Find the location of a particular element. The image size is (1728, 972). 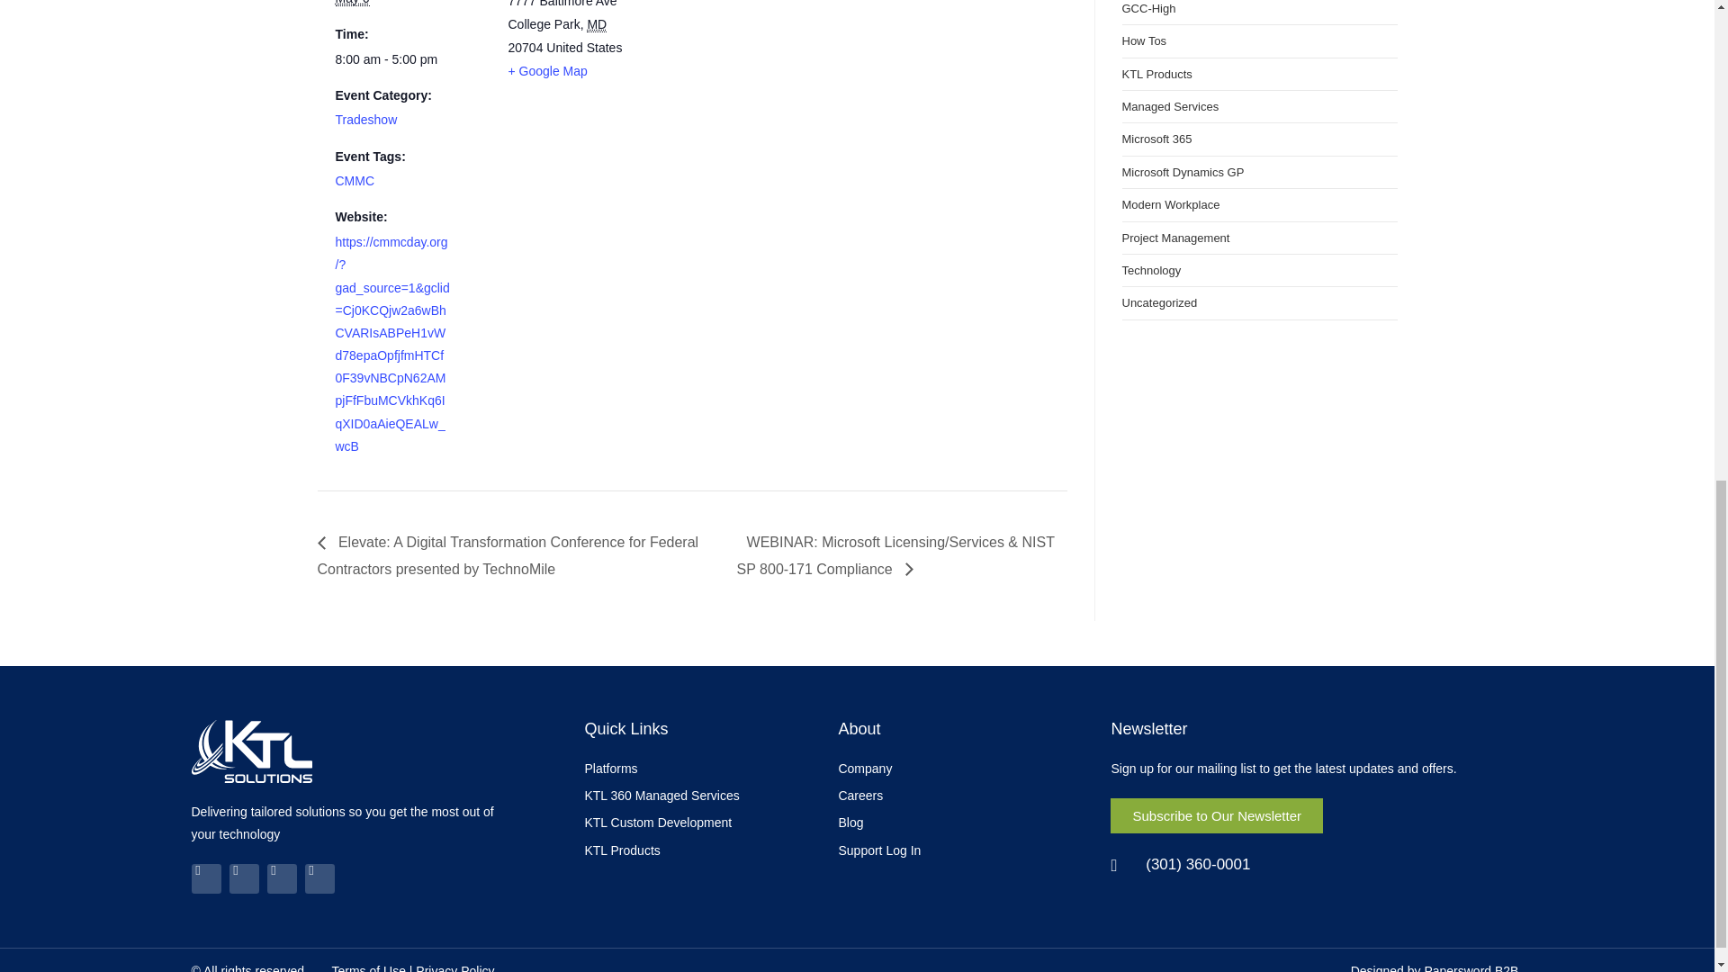

Click to view a Google Map is located at coordinates (547, 71).